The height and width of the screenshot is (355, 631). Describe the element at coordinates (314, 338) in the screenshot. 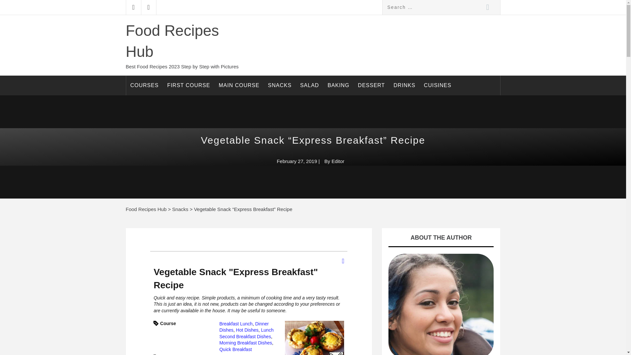

I see `Vegetable Snack "Express Breakfast" Recipe` at that location.